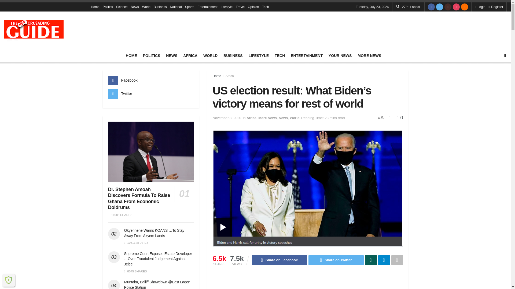 This screenshot has height=289, width=515. What do you see at coordinates (176, 7) in the screenshot?
I see `National` at bounding box center [176, 7].